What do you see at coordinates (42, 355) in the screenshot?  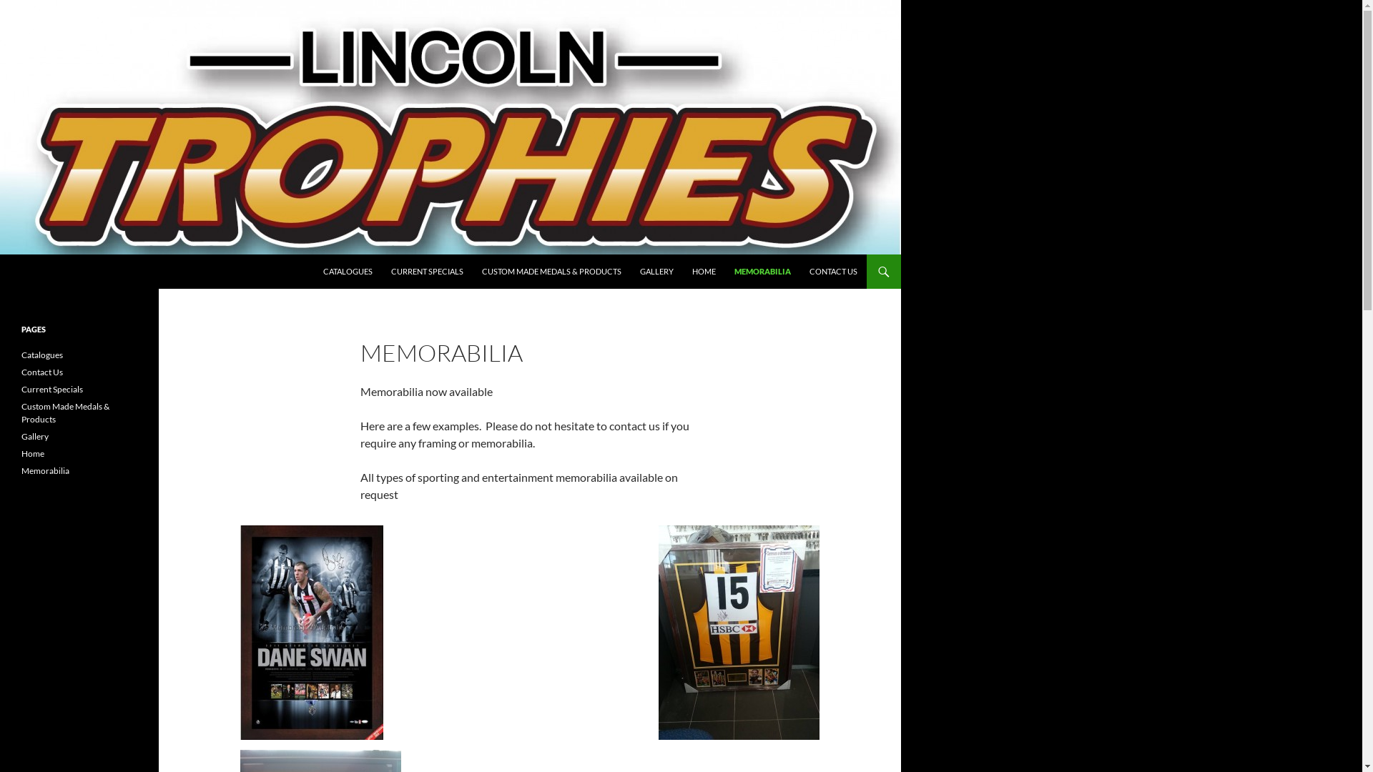 I see `Catalogues` at bounding box center [42, 355].